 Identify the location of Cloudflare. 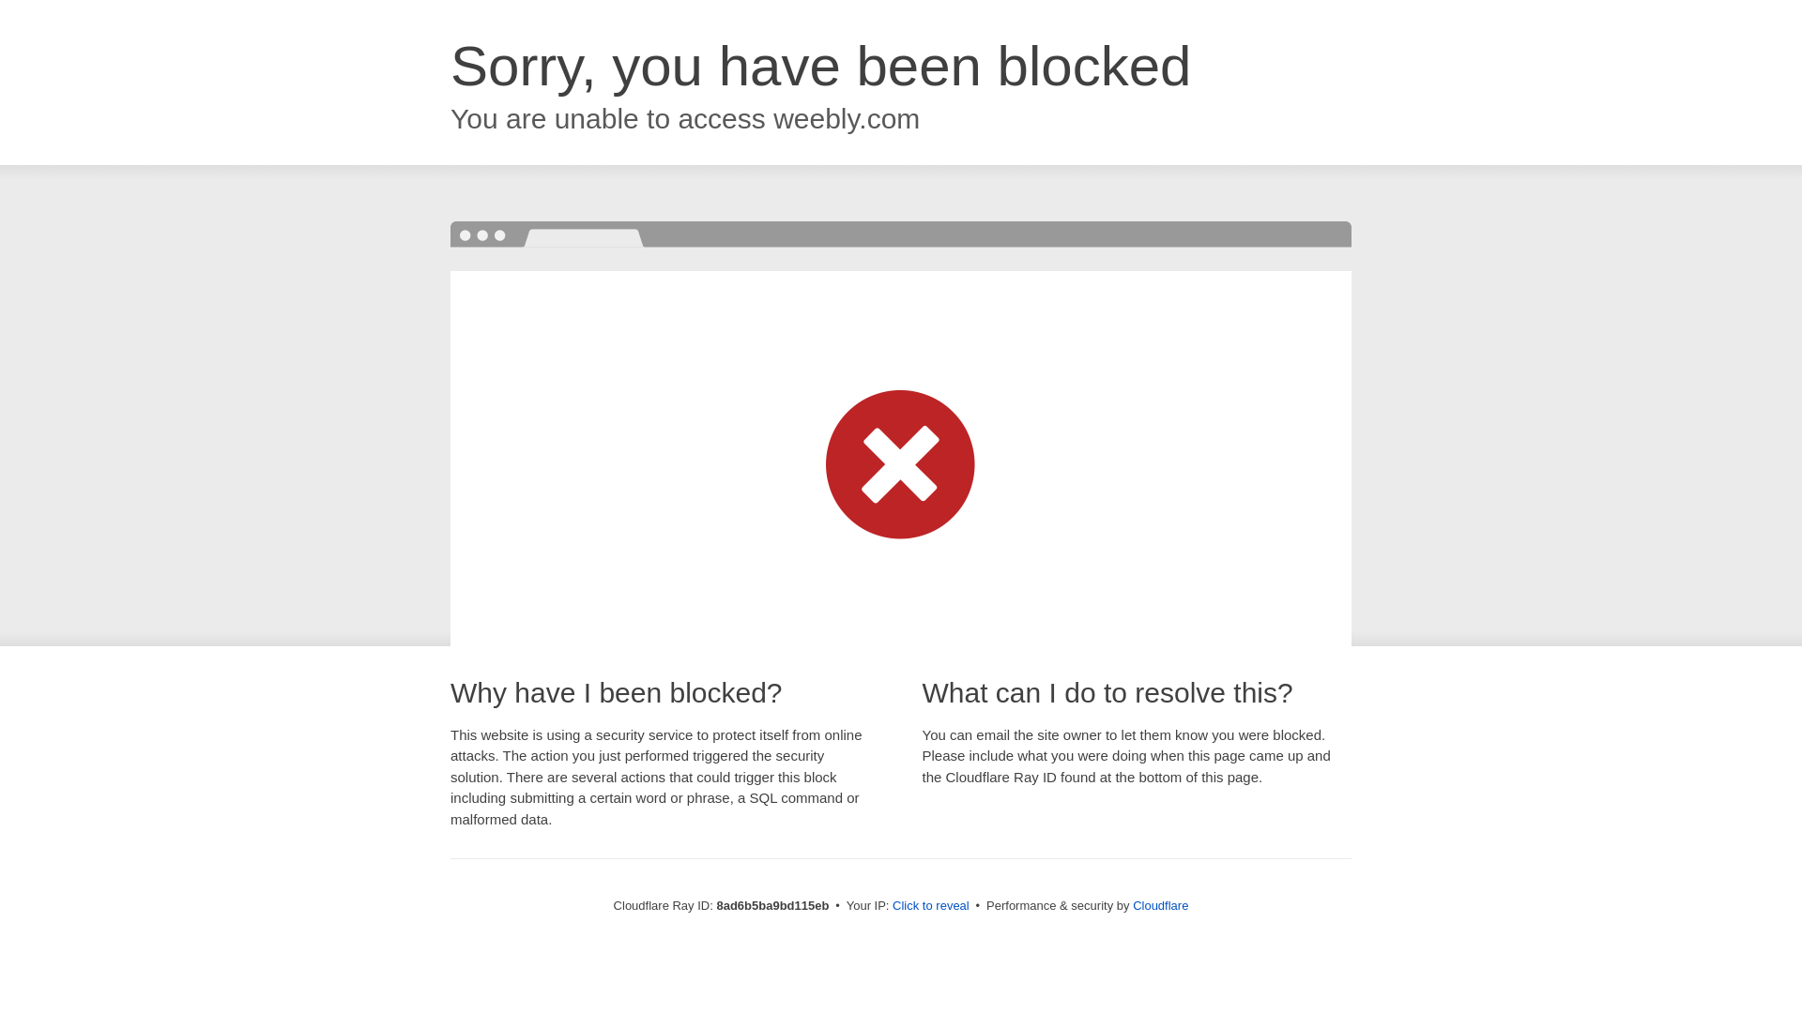
(1160, 905).